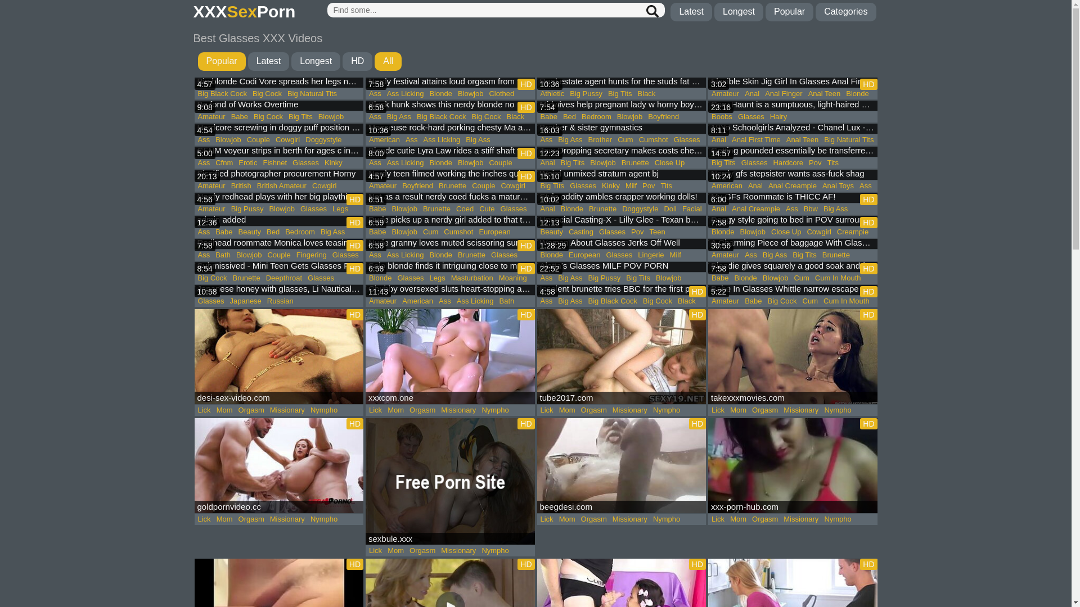 The image size is (1080, 607). Describe the element at coordinates (404, 232) in the screenshot. I see `Blowjob` at that location.